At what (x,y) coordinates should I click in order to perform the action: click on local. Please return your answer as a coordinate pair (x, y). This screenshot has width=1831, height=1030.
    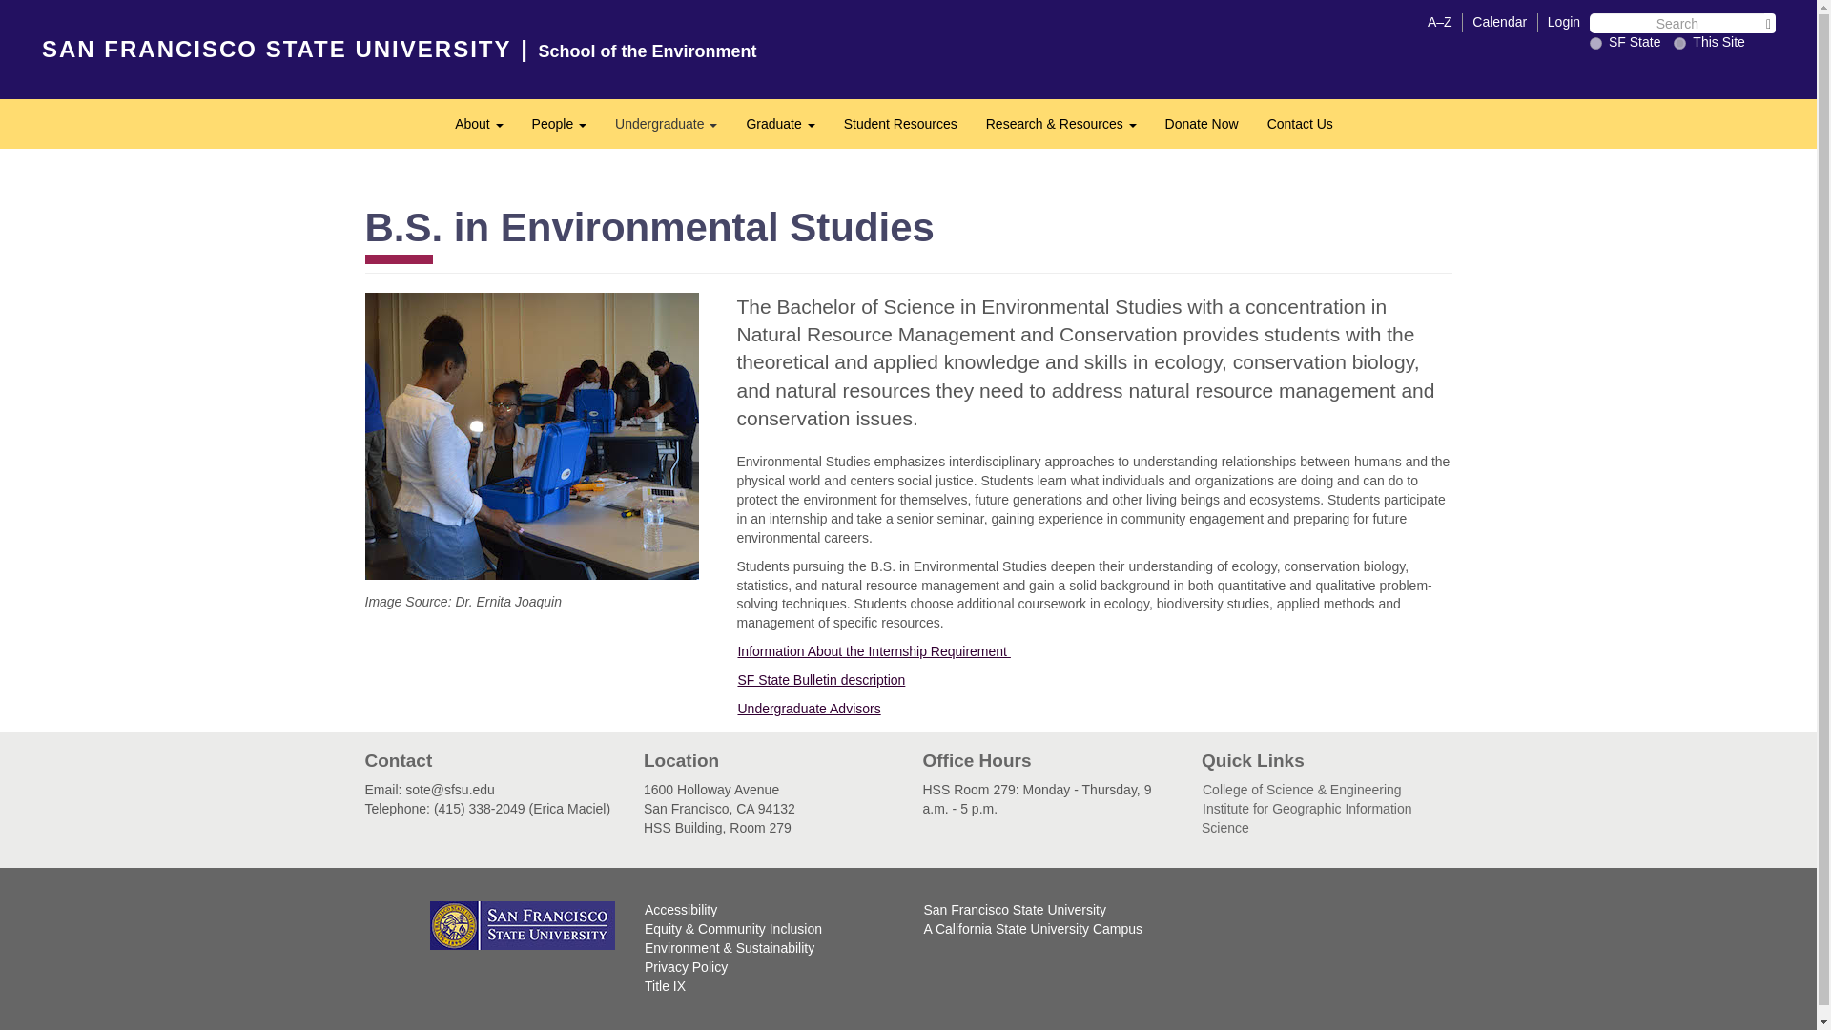
    Looking at the image, I should click on (780, 124).